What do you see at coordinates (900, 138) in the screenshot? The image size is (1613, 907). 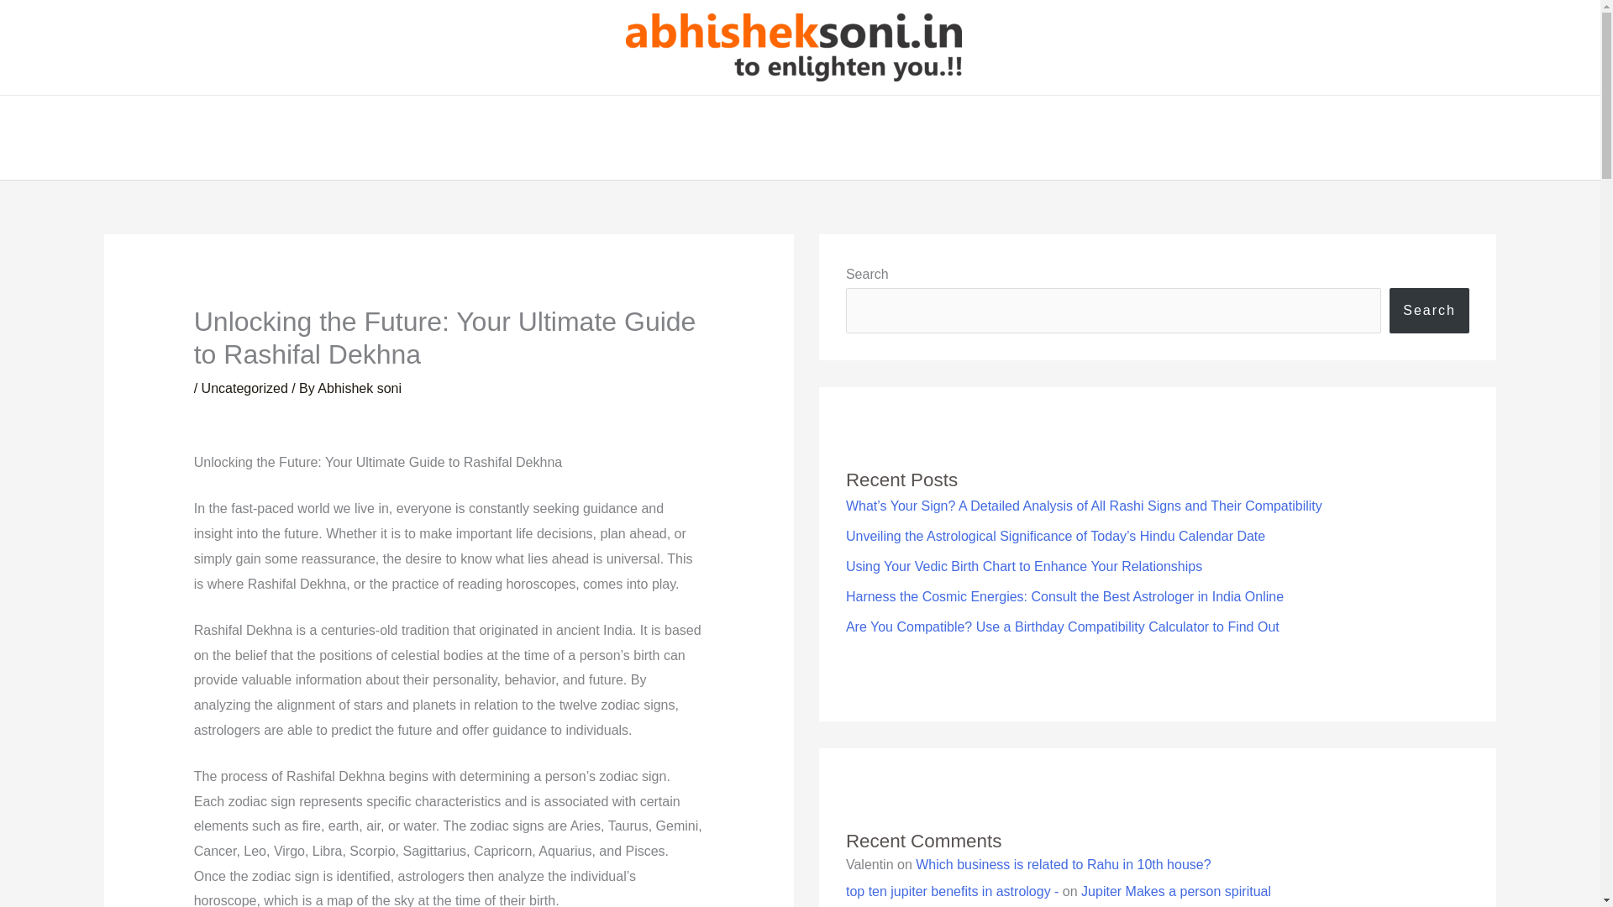 I see `BOOK APPOINTMENT ` at bounding box center [900, 138].